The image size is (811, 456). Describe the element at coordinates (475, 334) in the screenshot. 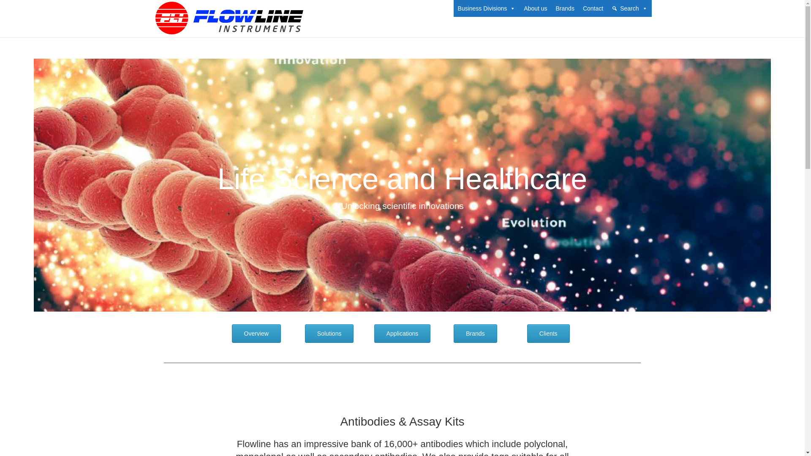

I see `Brands` at that location.